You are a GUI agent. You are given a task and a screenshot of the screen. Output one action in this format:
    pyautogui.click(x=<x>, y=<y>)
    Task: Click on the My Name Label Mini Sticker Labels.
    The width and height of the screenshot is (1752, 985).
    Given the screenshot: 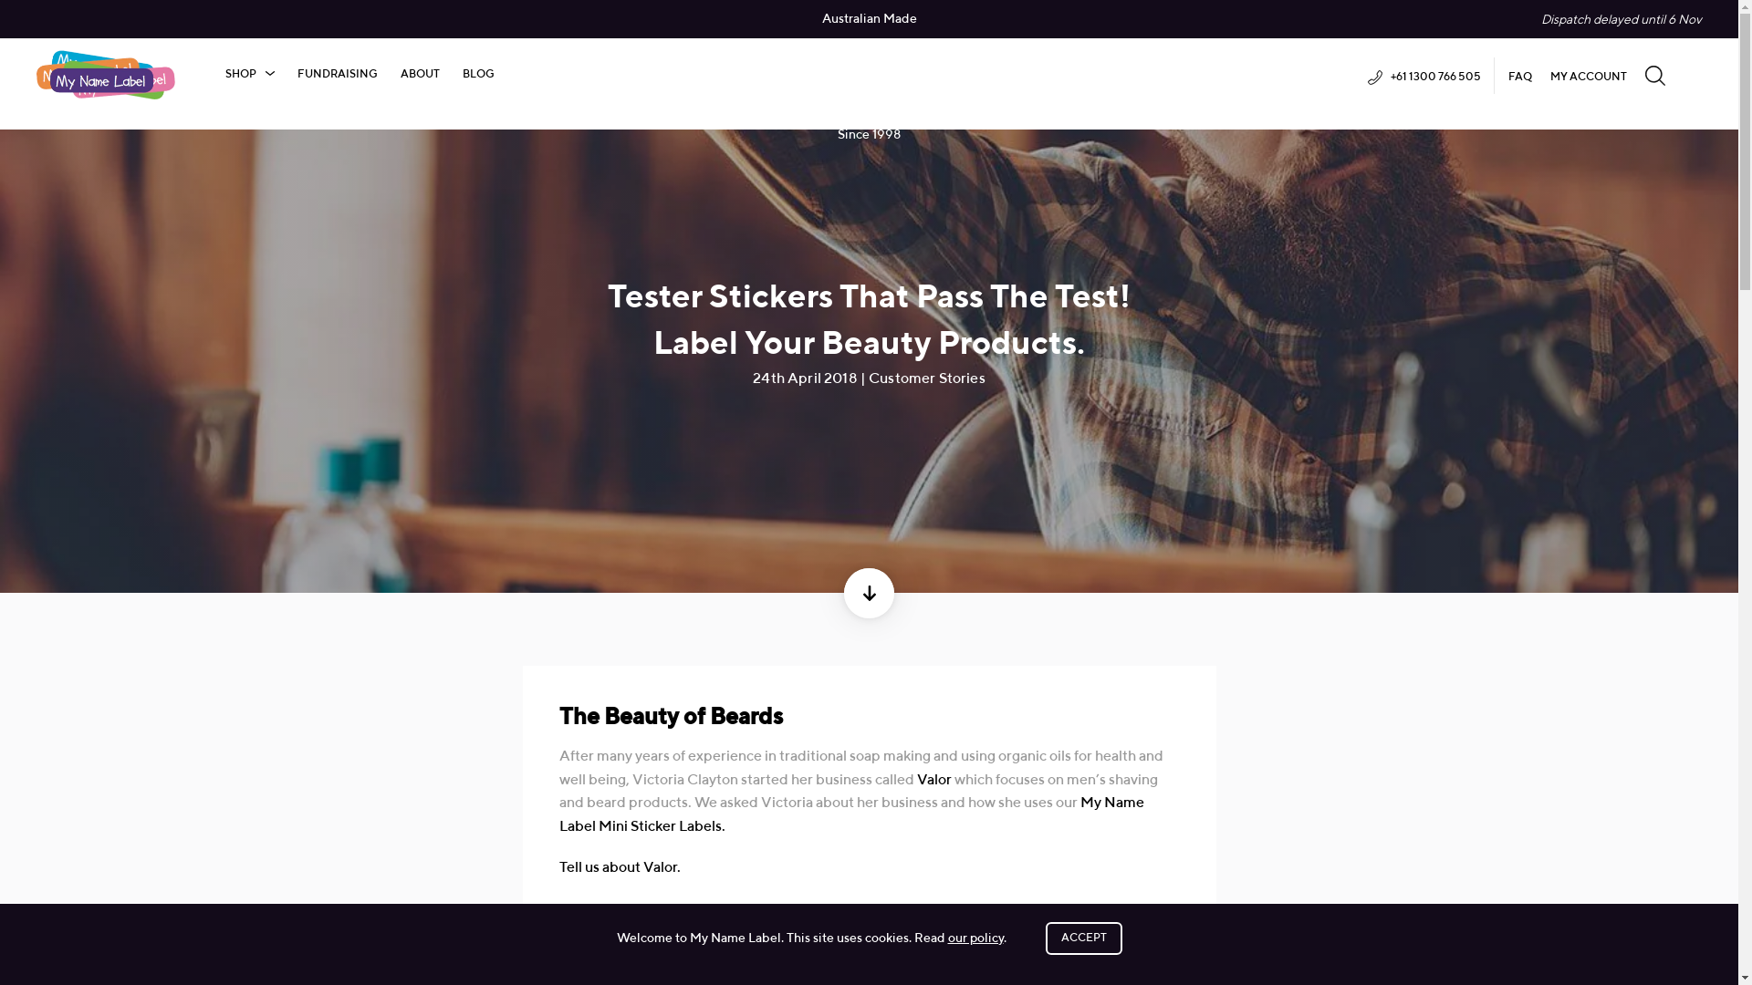 What is the action you would take?
    pyautogui.click(x=850, y=815)
    